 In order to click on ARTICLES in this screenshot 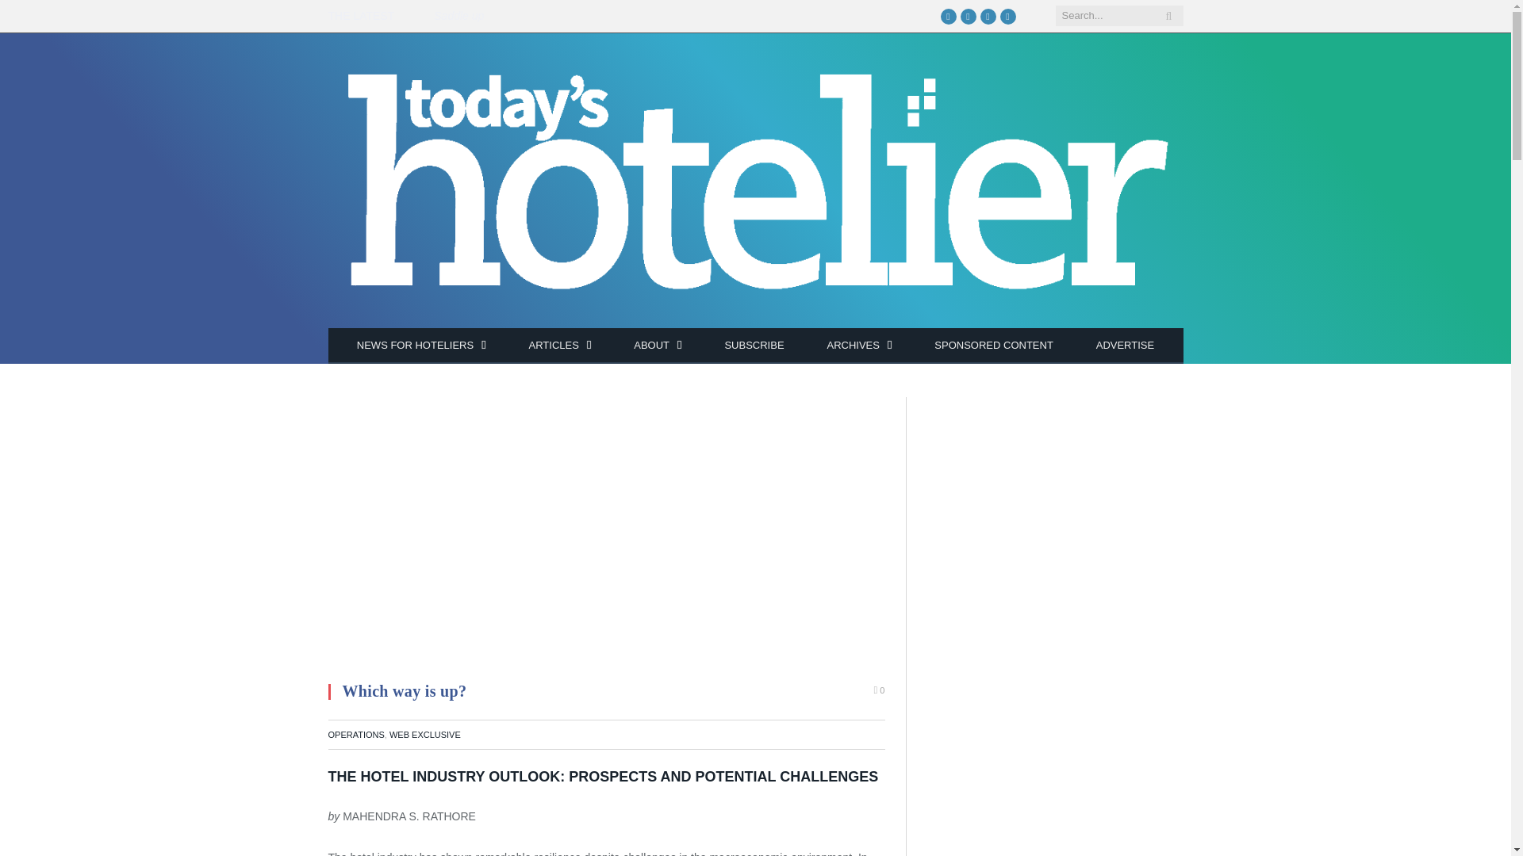, I will do `click(560, 346)`.